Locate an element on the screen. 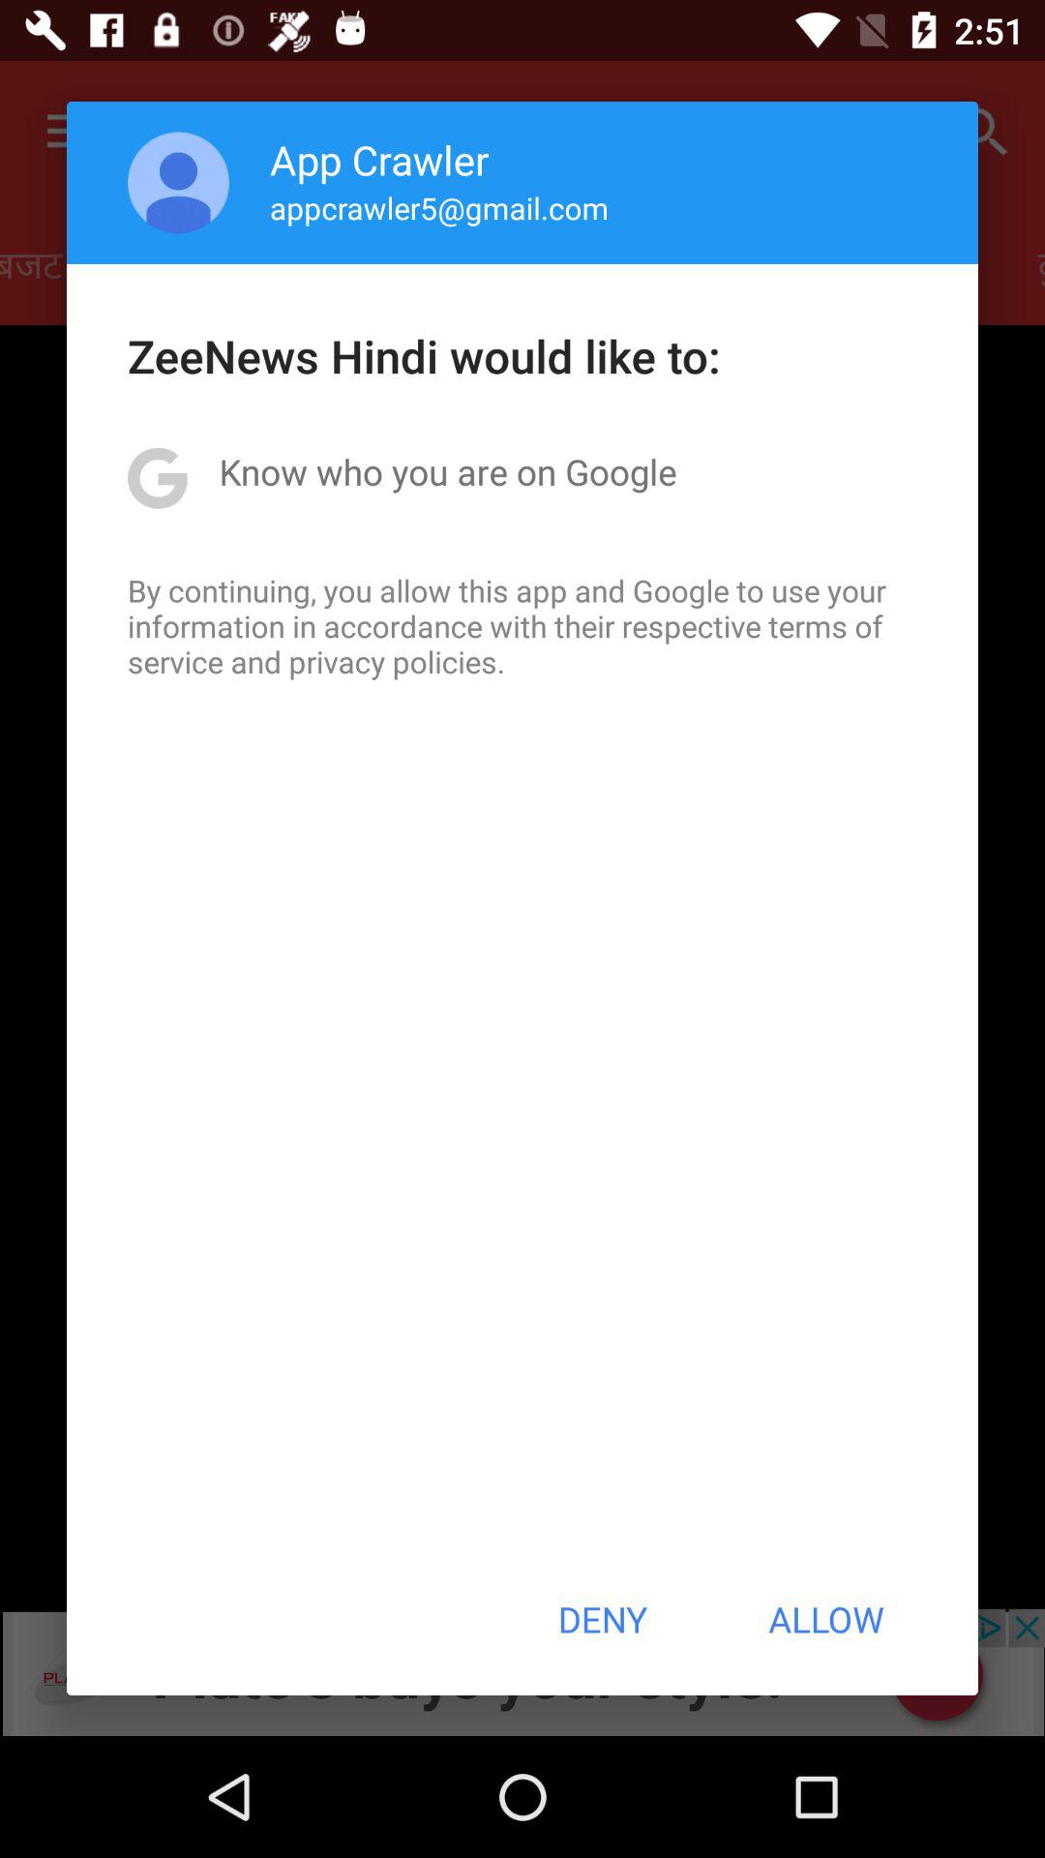 The width and height of the screenshot is (1045, 1858). open item below the app crawler is located at coordinates (439, 207).